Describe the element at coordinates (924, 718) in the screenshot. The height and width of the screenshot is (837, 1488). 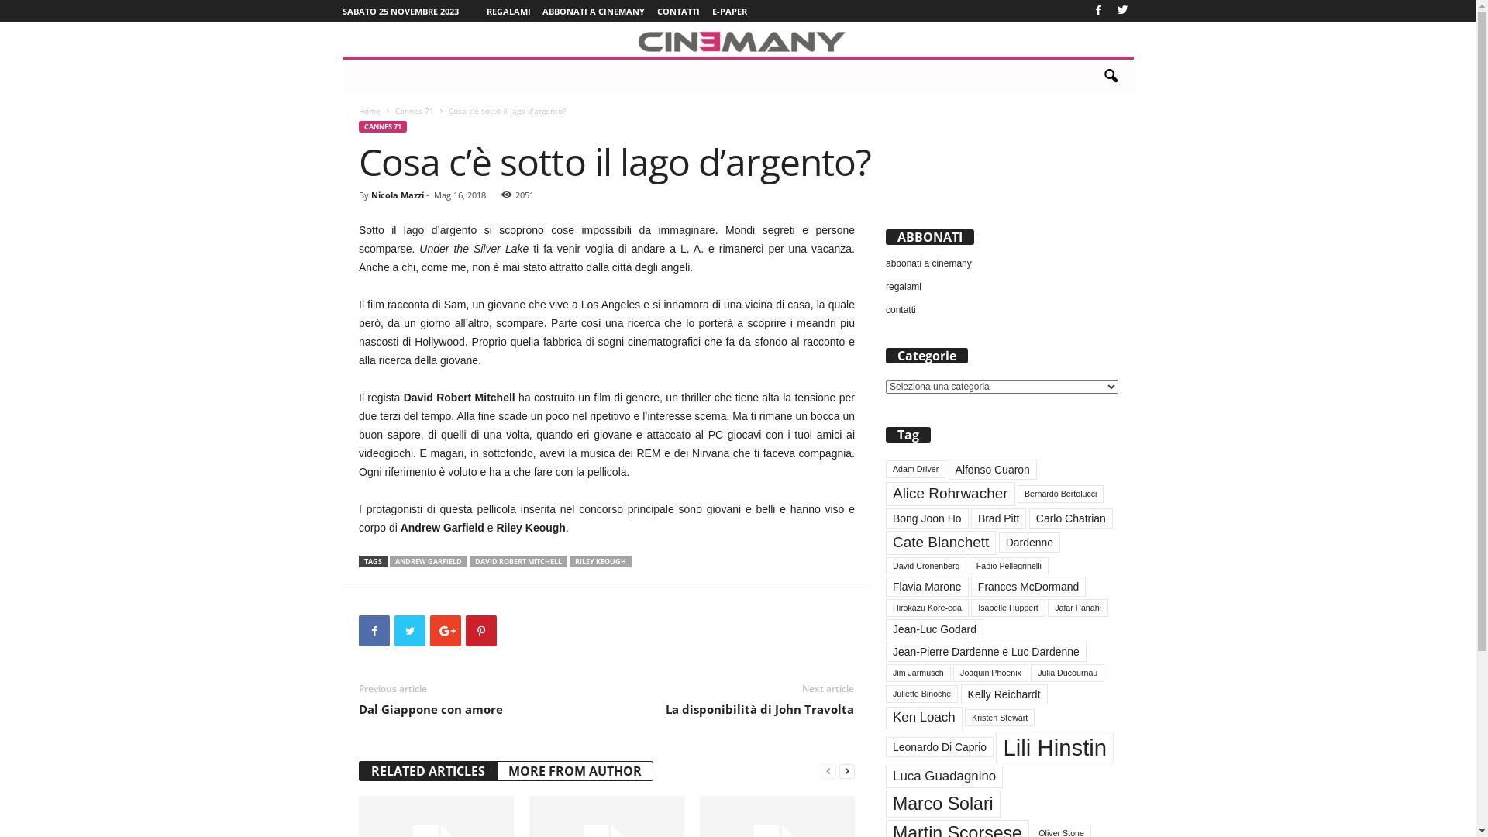
I see `Ken Loach` at that location.